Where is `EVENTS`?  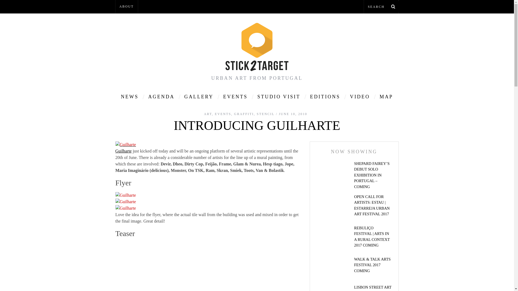 EVENTS is located at coordinates (235, 96).